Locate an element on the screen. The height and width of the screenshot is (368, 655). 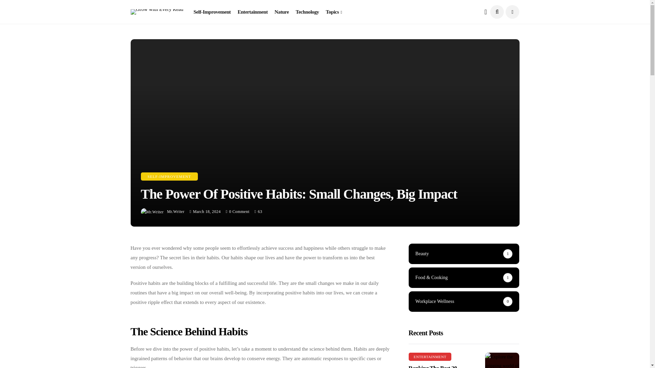
0 Comment is located at coordinates (239, 211).